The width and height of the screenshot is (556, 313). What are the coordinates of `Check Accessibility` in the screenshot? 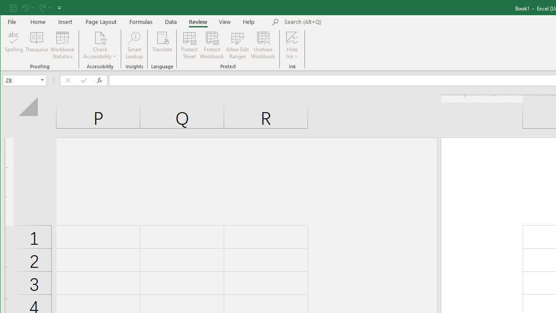 It's located at (100, 45).